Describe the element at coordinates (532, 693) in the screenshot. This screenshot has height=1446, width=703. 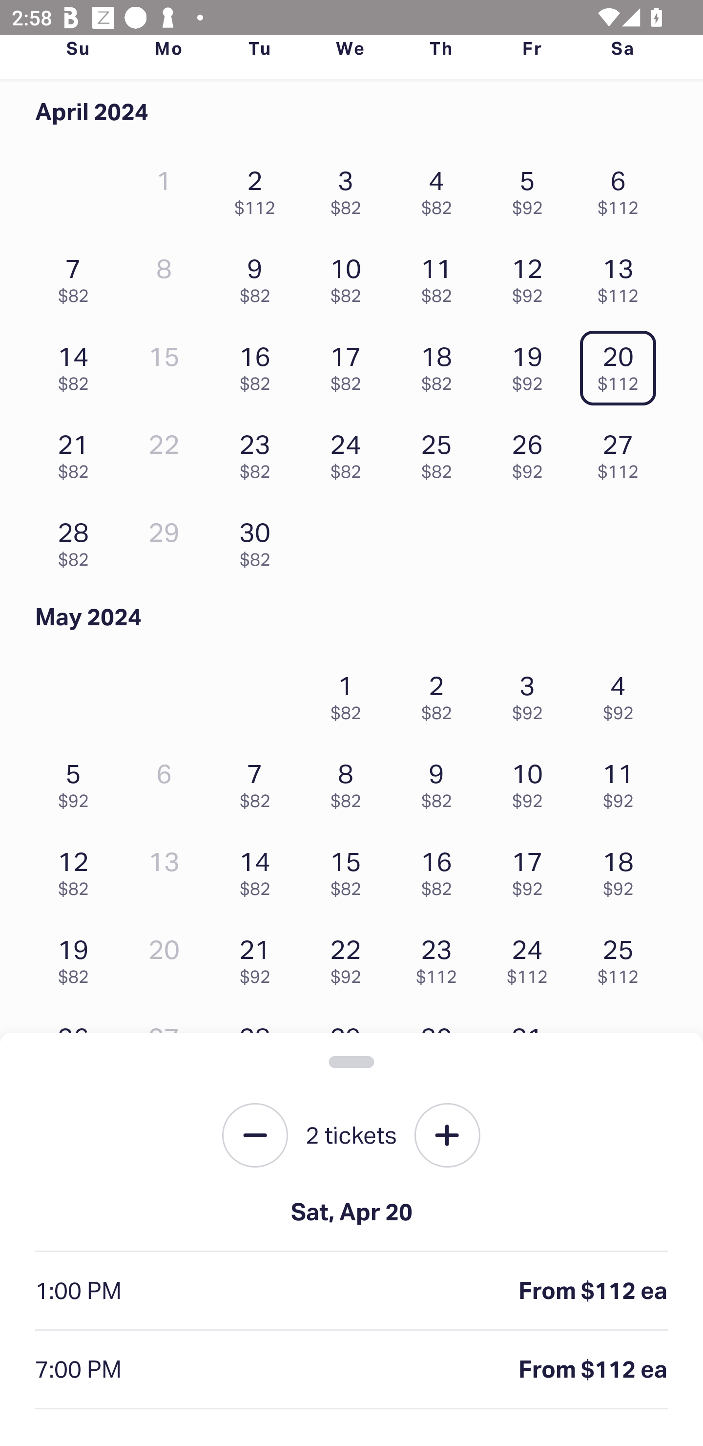
I see `3 $92` at that location.